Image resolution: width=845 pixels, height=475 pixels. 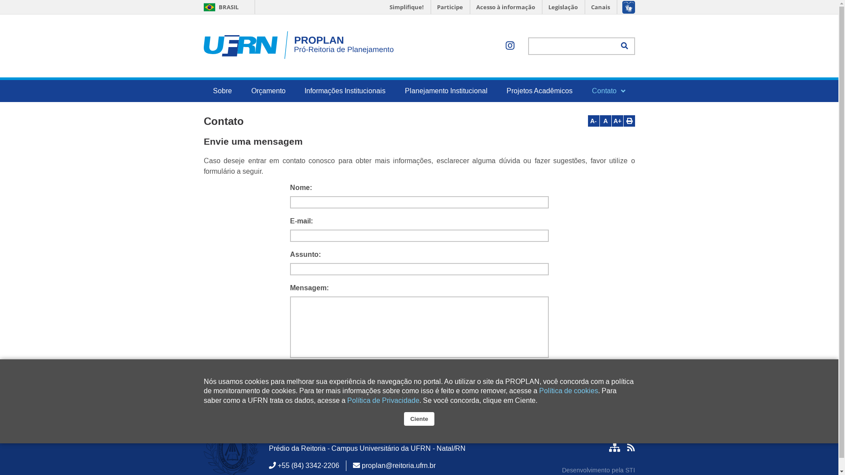 What do you see at coordinates (220, 7) in the screenshot?
I see `BRASIL` at bounding box center [220, 7].